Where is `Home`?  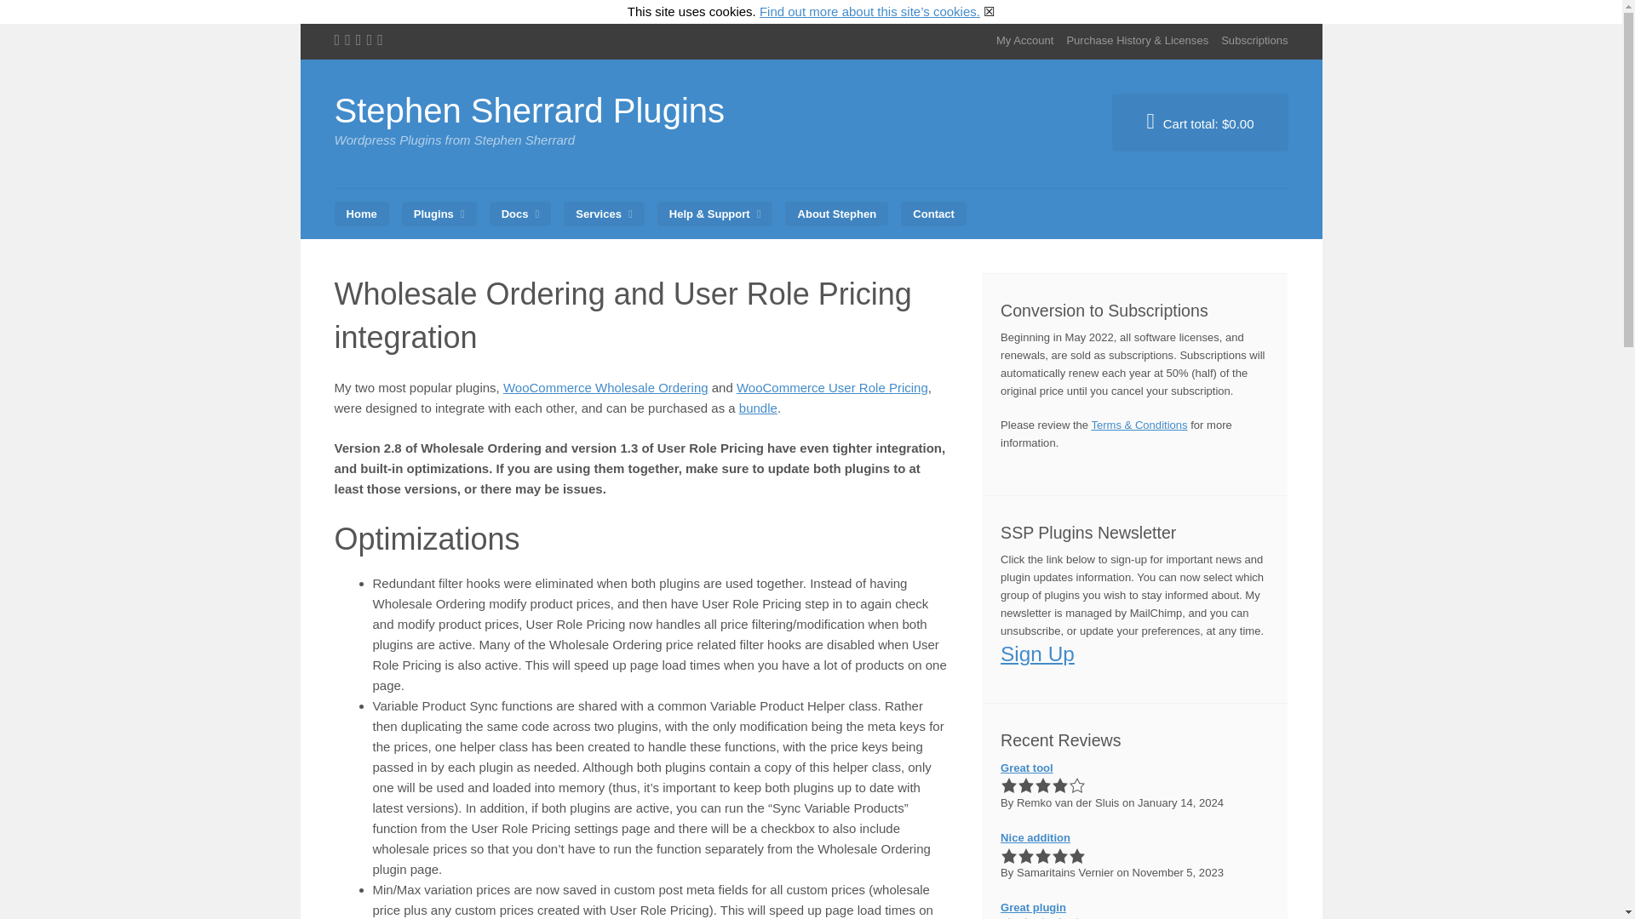
Home is located at coordinates (361, 213).